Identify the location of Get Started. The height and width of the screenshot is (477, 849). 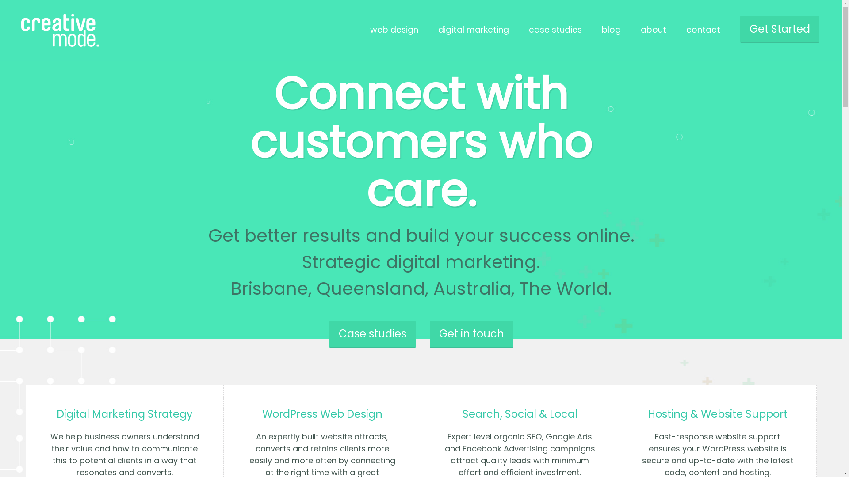
(780, 29).